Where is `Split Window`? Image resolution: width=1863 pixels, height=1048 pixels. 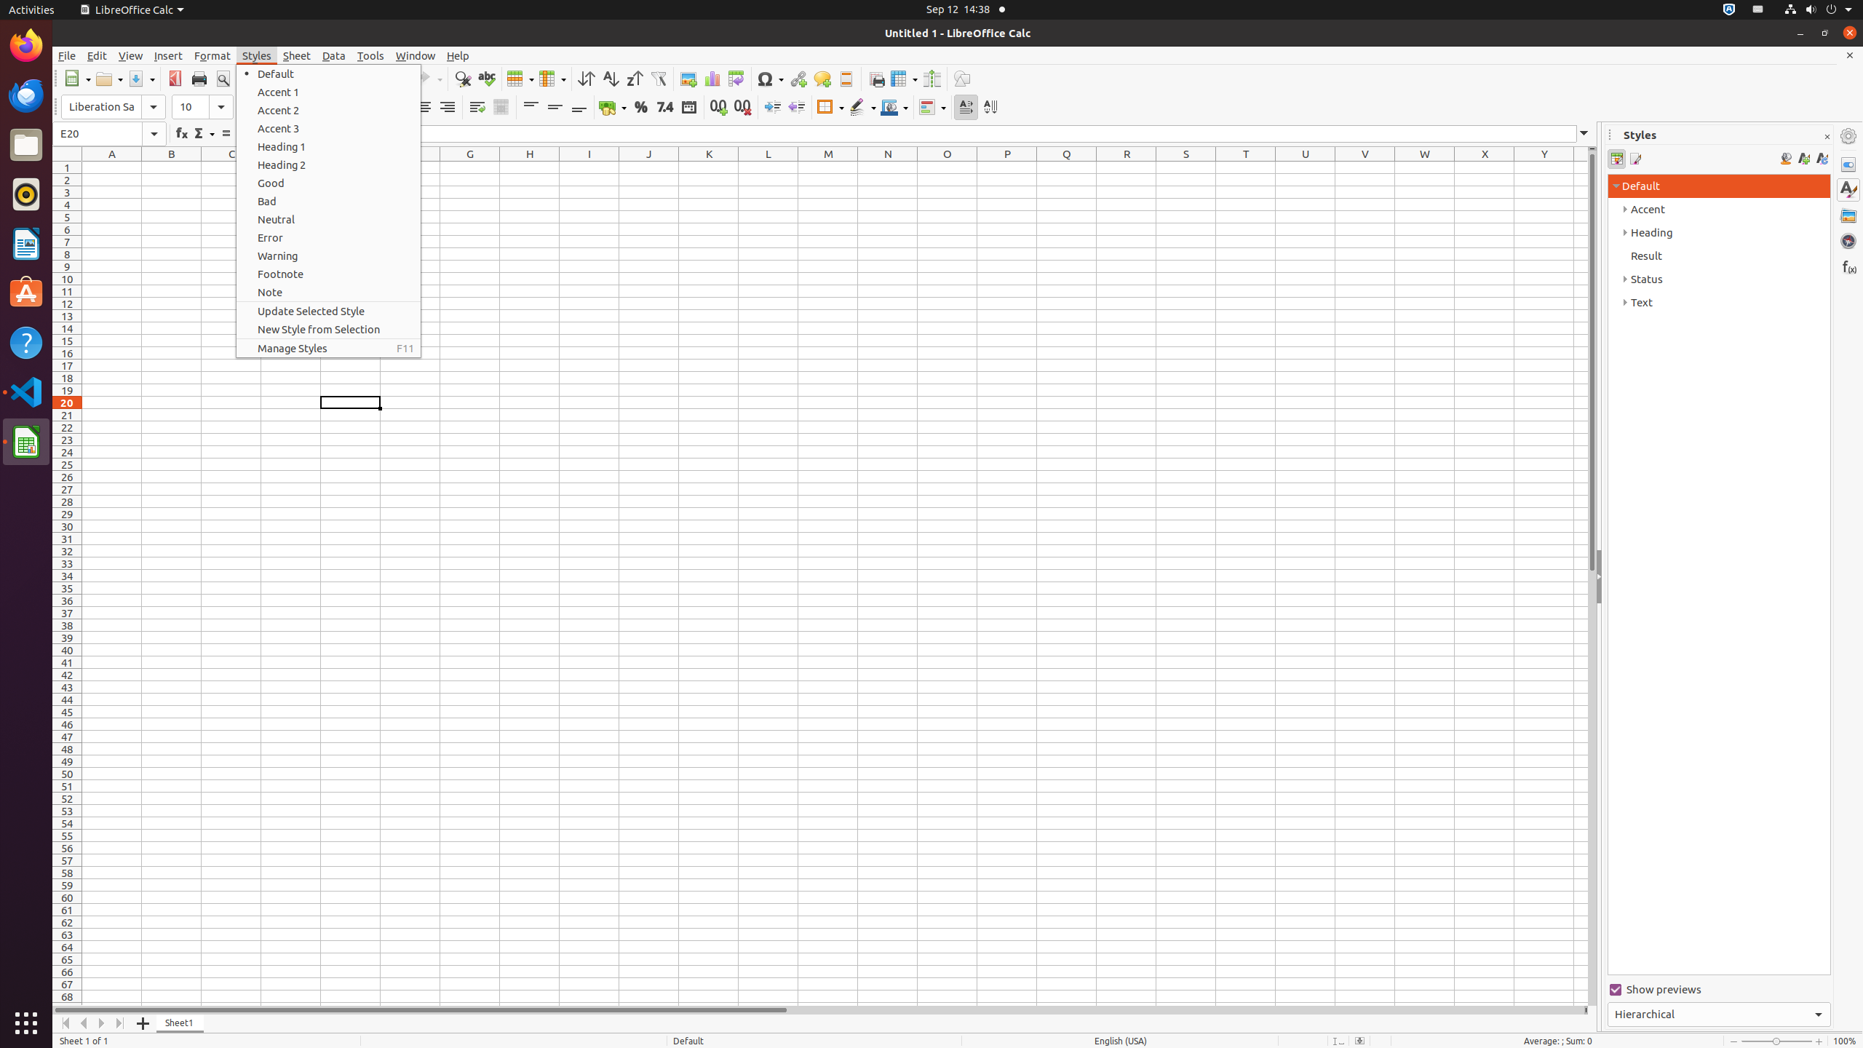 Split Window is located at coordinates (931, 79).